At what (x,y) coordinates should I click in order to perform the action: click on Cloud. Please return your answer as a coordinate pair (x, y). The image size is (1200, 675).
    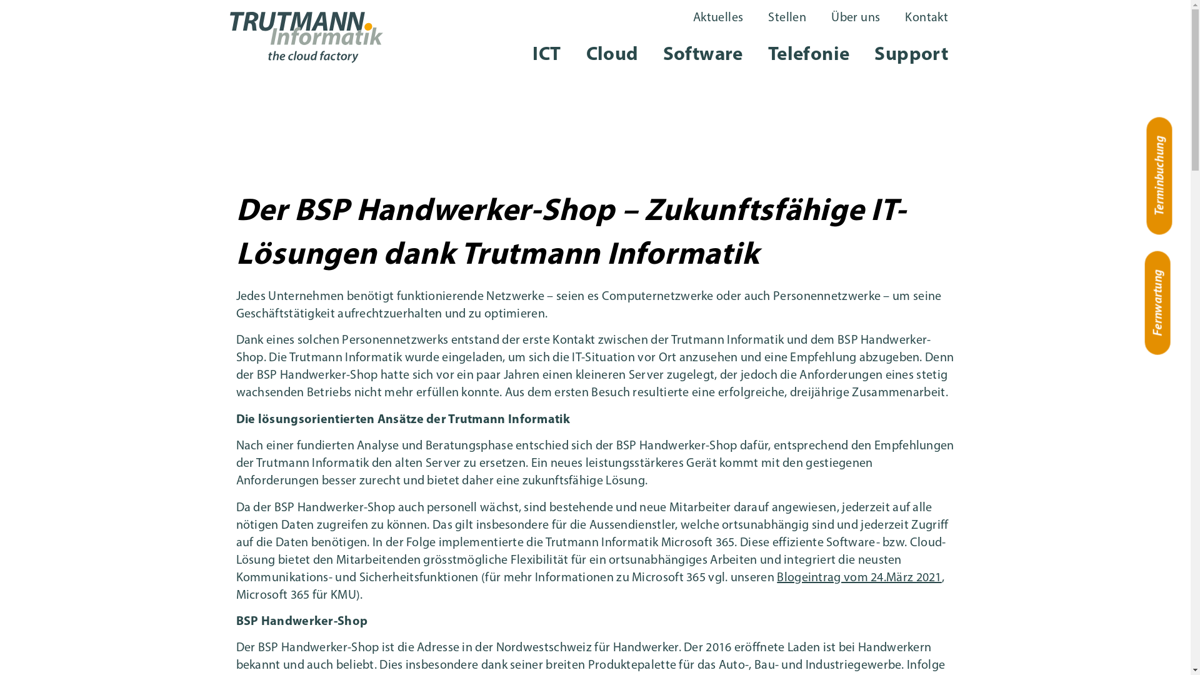
    Looking at the image, I should click on (612, 55).